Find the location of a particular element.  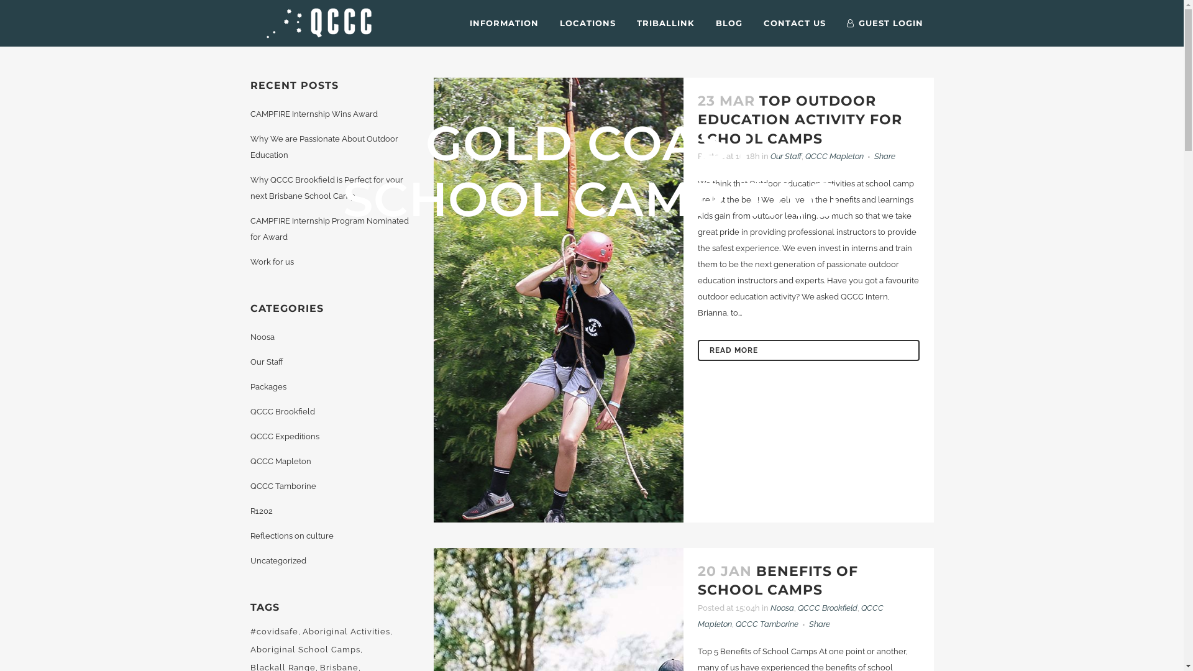

QCCC Tamborine is located at coordinates (767, 624).